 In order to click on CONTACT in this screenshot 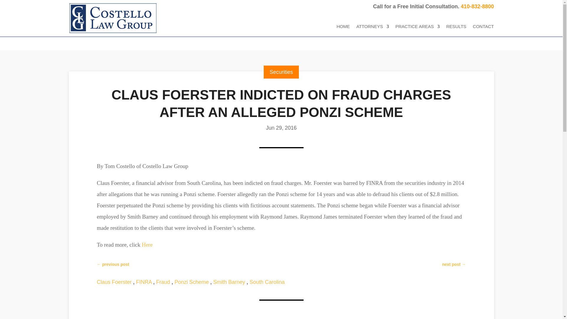, I will do `click(483, 28)`.